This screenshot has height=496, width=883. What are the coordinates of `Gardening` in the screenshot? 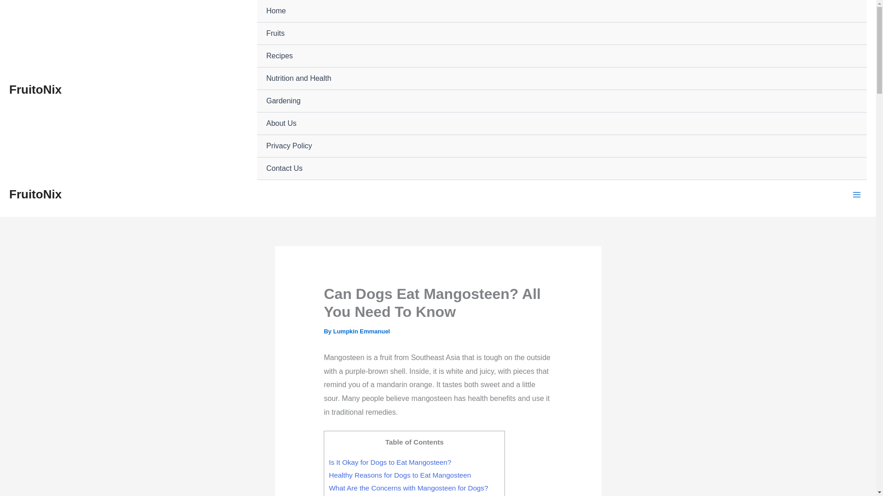 It's located at (562, 101).